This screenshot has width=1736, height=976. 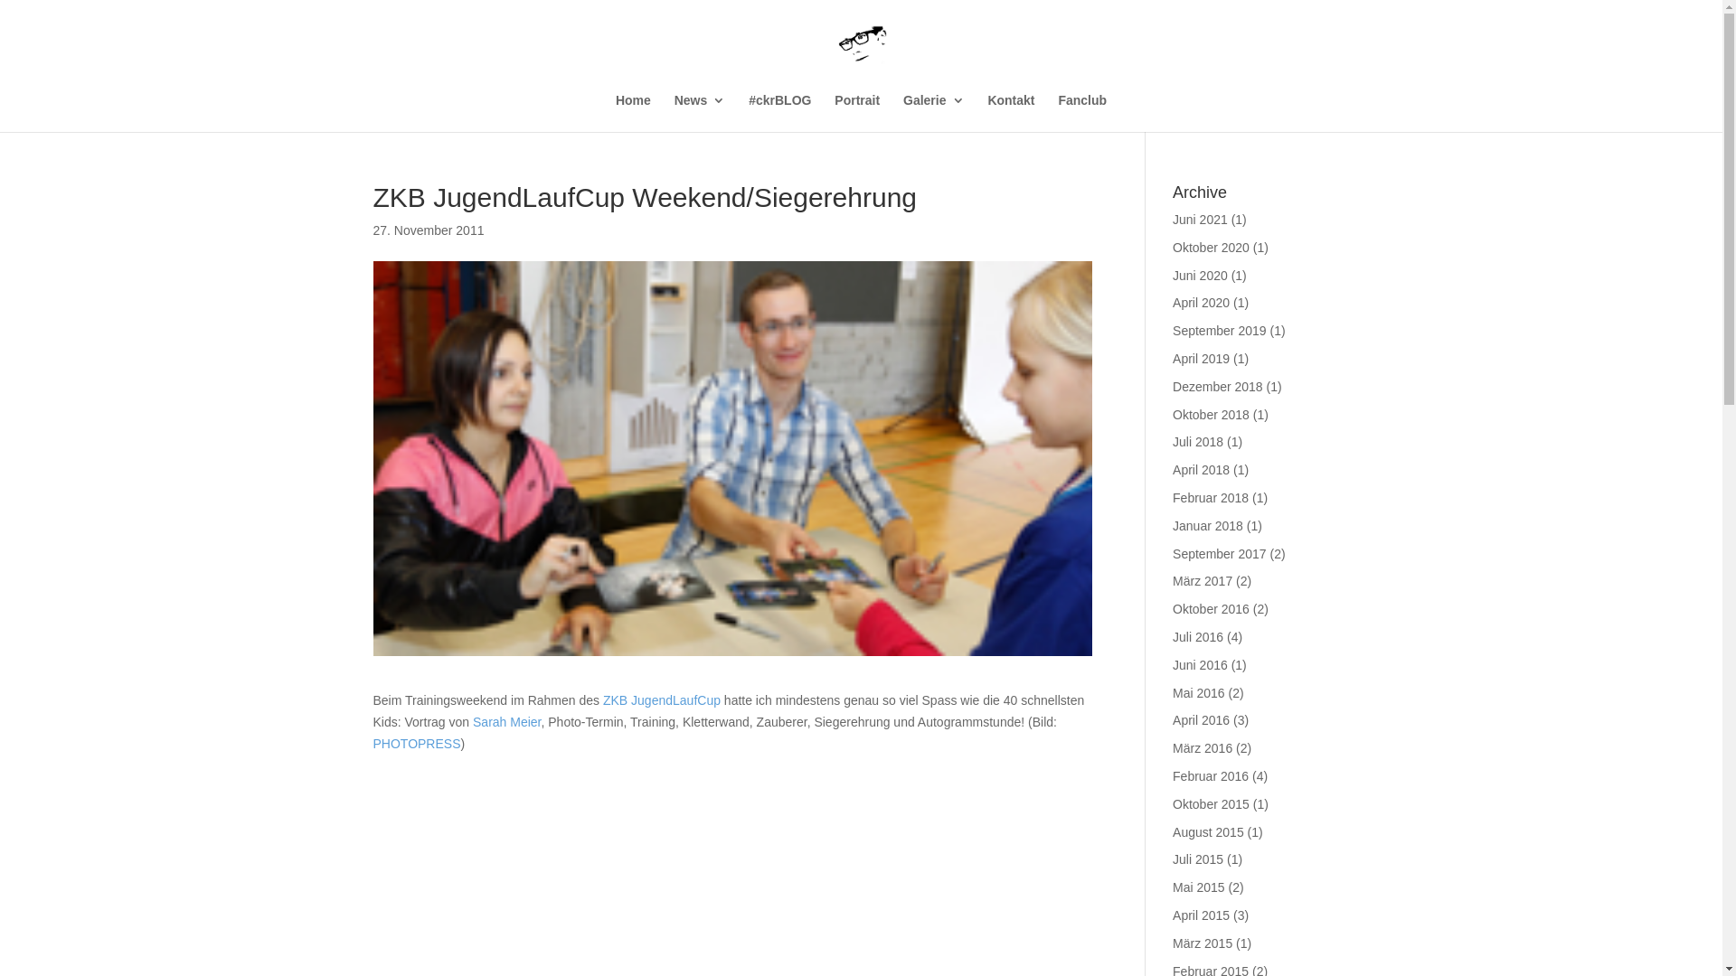 What do you see at coordinates (506, 722) in the screenshot?
I see `Sarah Meier` at bounding box center [506, 722].